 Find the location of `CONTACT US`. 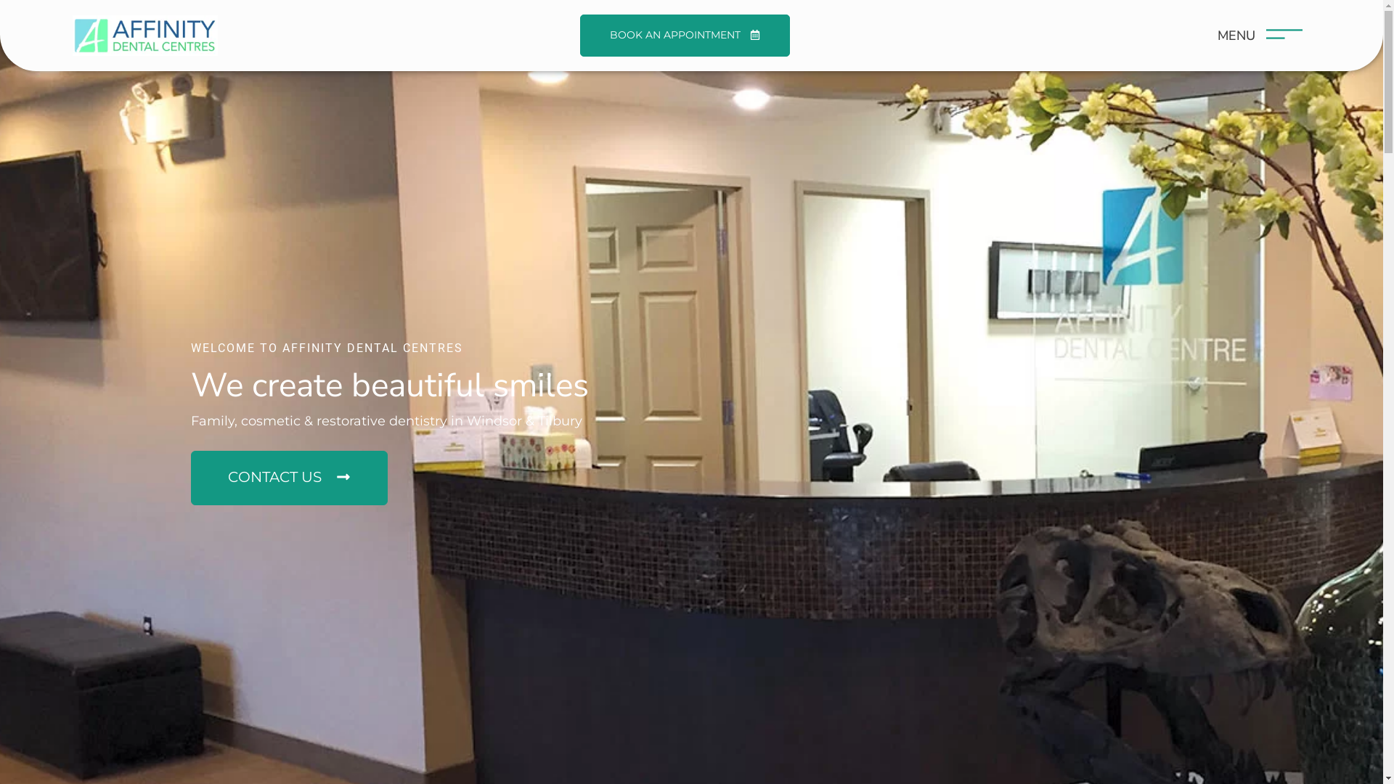

CONTACT US is located at coordinates (289, 478).